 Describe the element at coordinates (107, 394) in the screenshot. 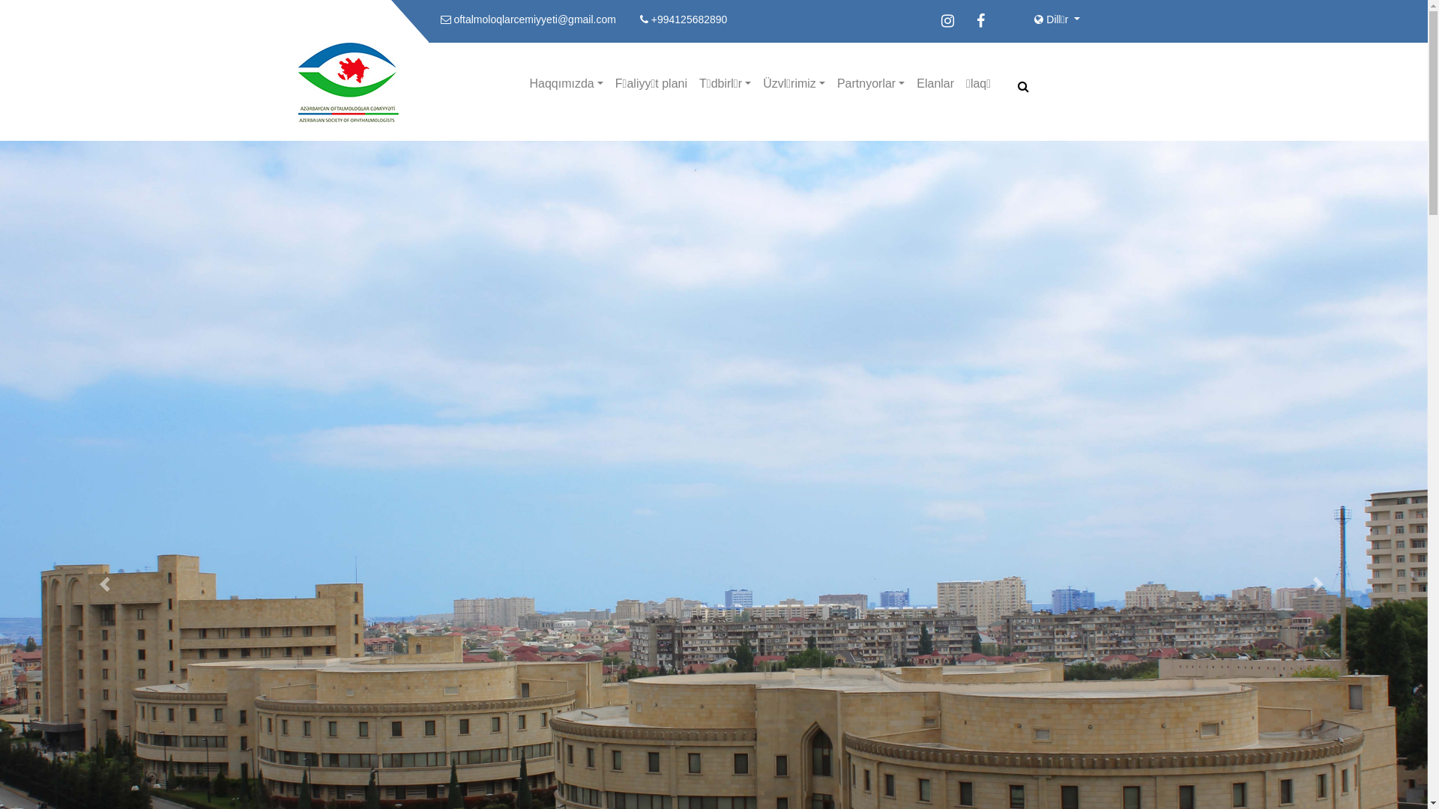

I see `Previous` at that location.